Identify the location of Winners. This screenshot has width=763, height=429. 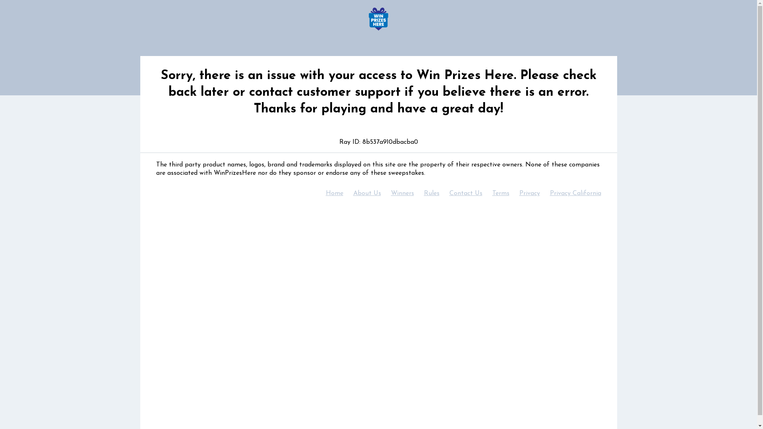
(402, 193).